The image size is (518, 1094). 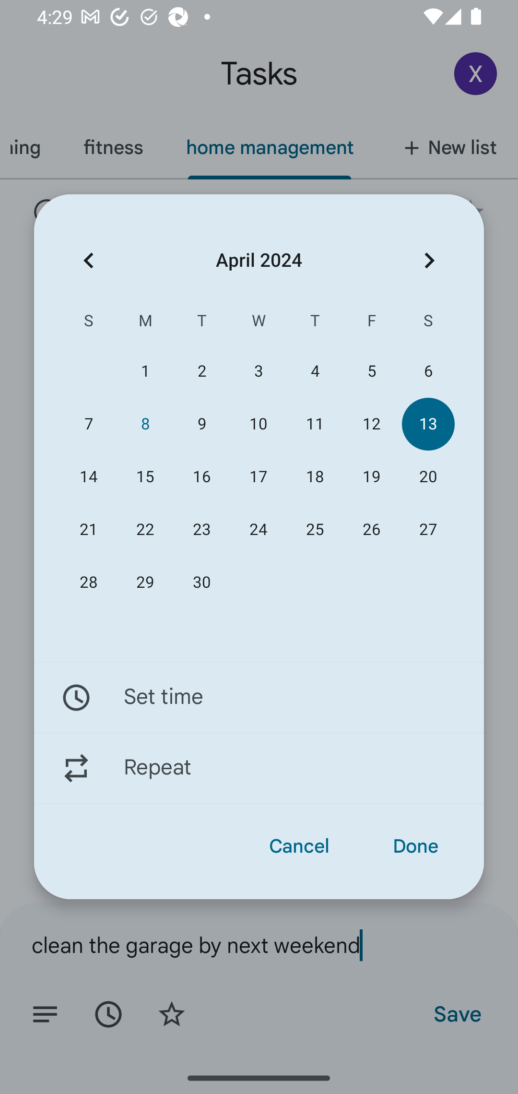 I want to click on 6 06 April 2024, so click(x=428, y=371).